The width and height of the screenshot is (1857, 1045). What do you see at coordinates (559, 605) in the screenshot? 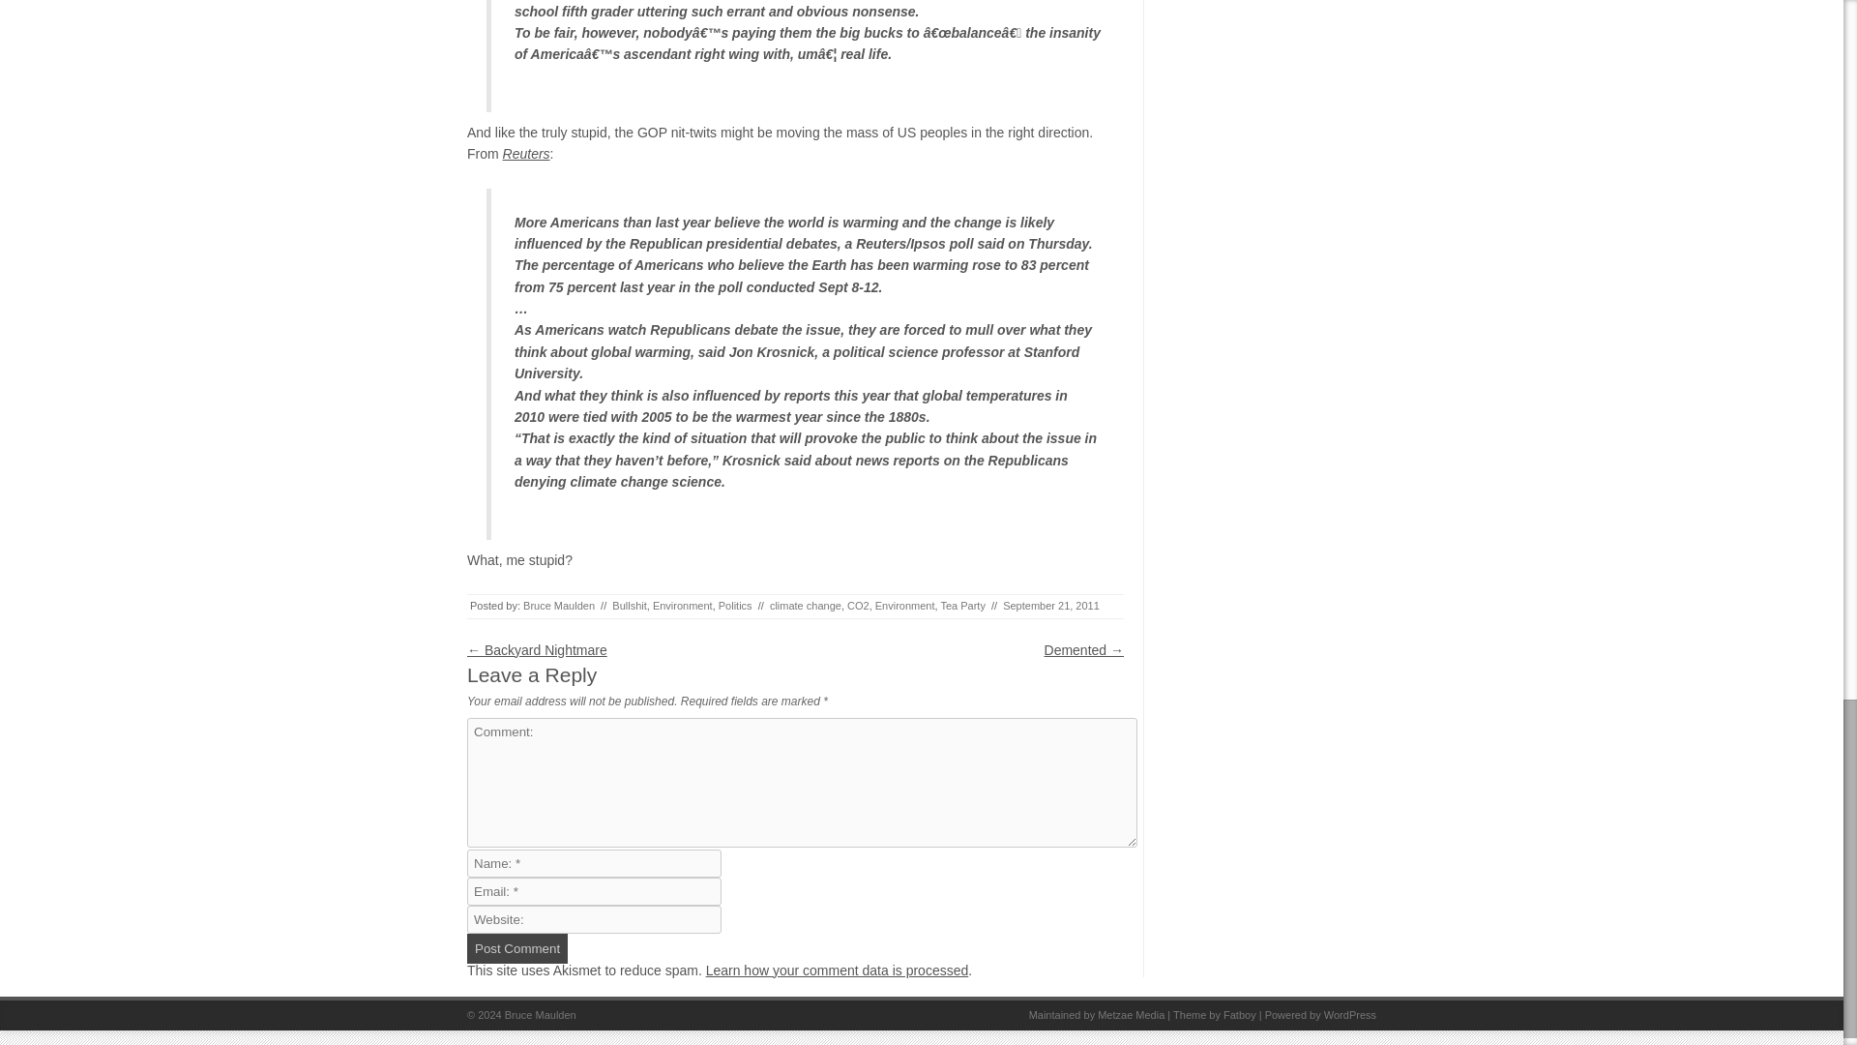
I see `Bruce Maulden` at bounding box center [559, 605].